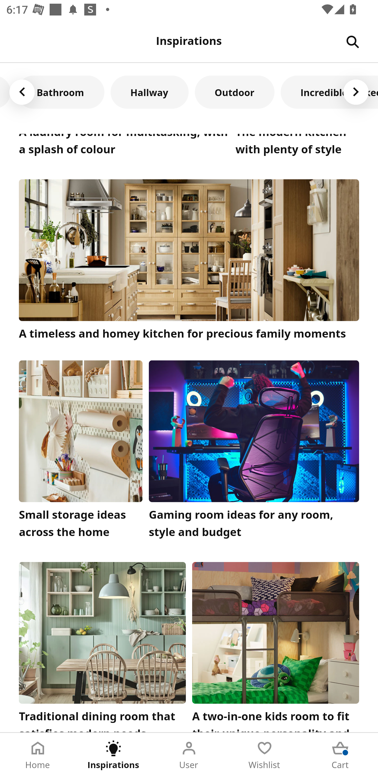 The image size is (378, 777). I want to click on Gaming room ideas for any room, style and budget, so click(254, 452).